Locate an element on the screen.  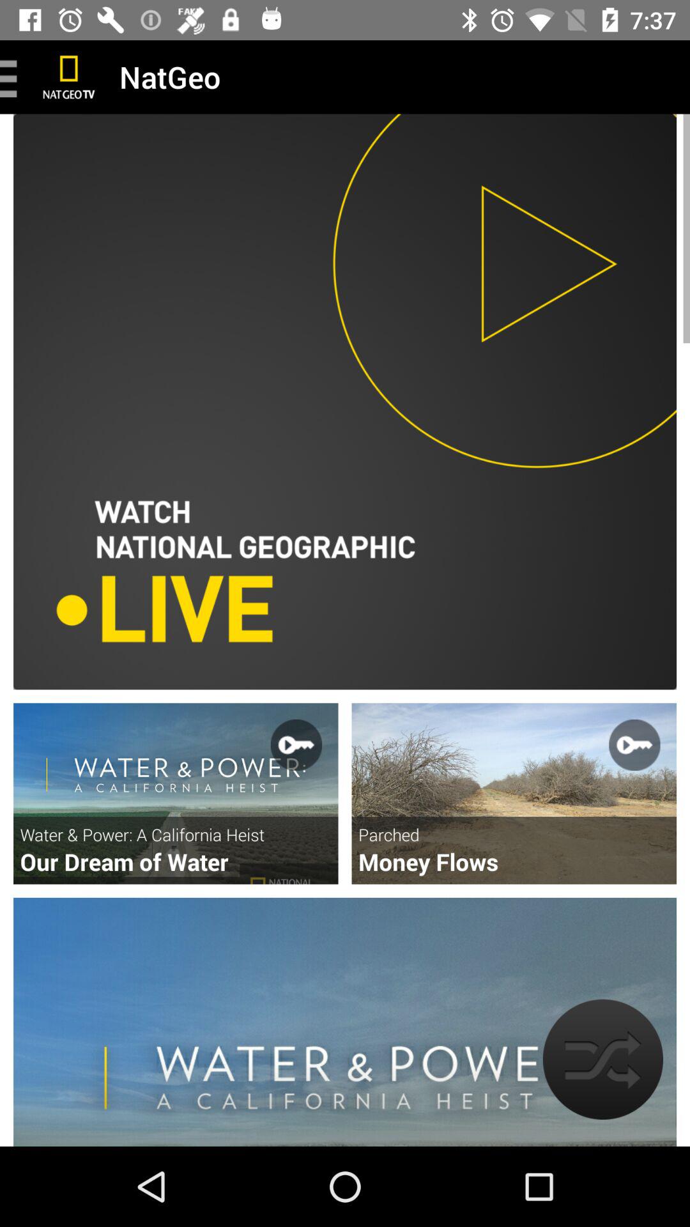
watch video is located at coordinates (514, 794).